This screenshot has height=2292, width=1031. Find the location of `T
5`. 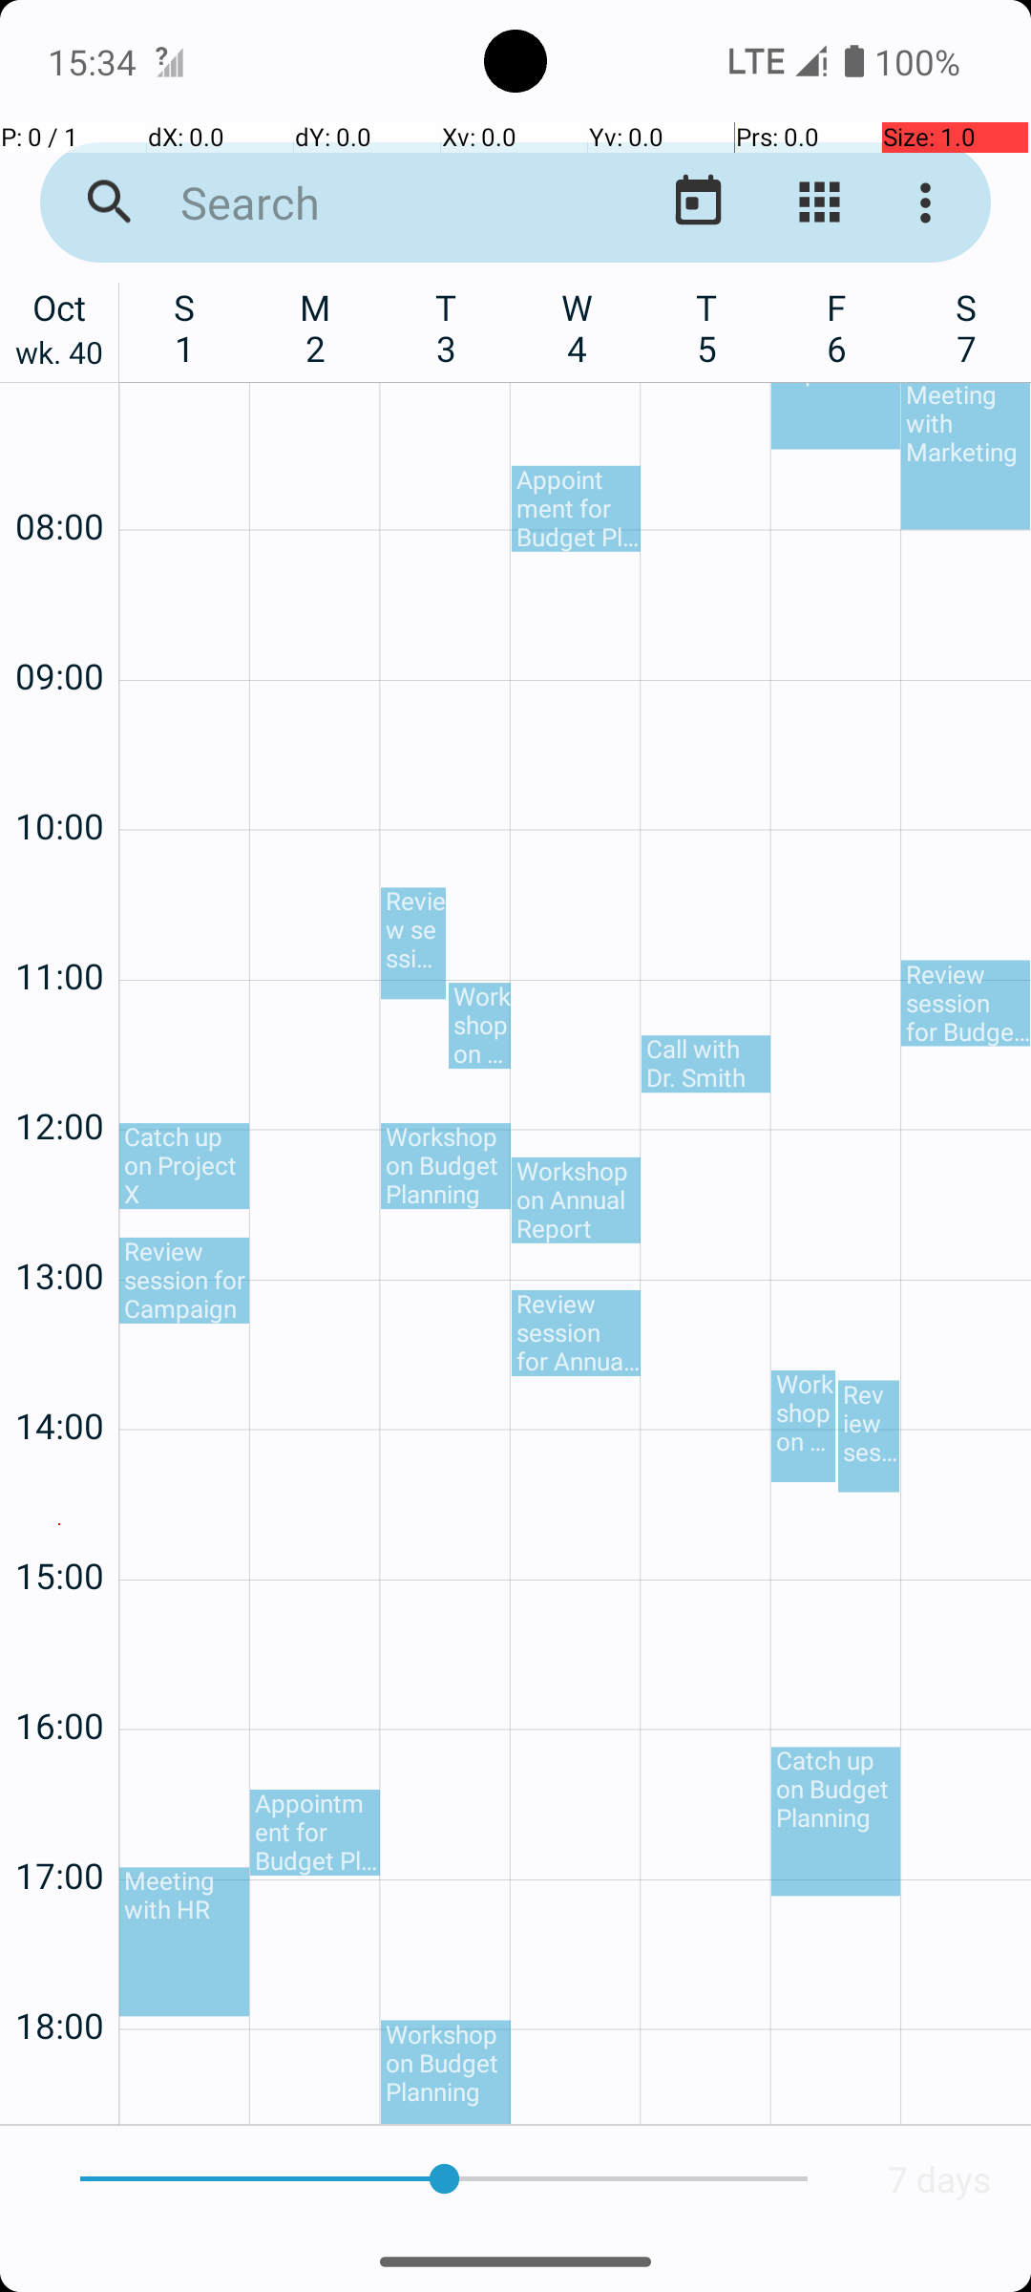

T
5 is located at coordinates (706, 328).